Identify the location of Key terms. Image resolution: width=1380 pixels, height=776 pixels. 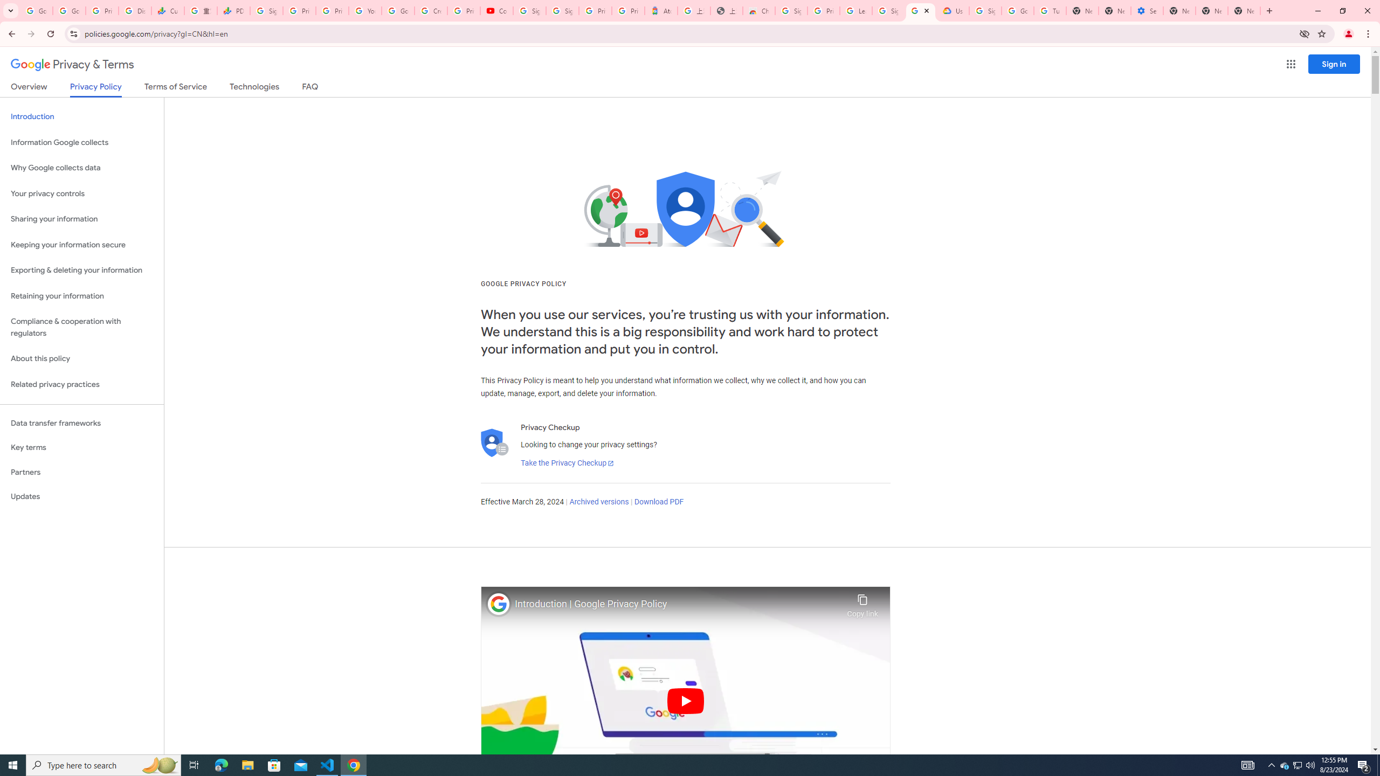
(82, 447).